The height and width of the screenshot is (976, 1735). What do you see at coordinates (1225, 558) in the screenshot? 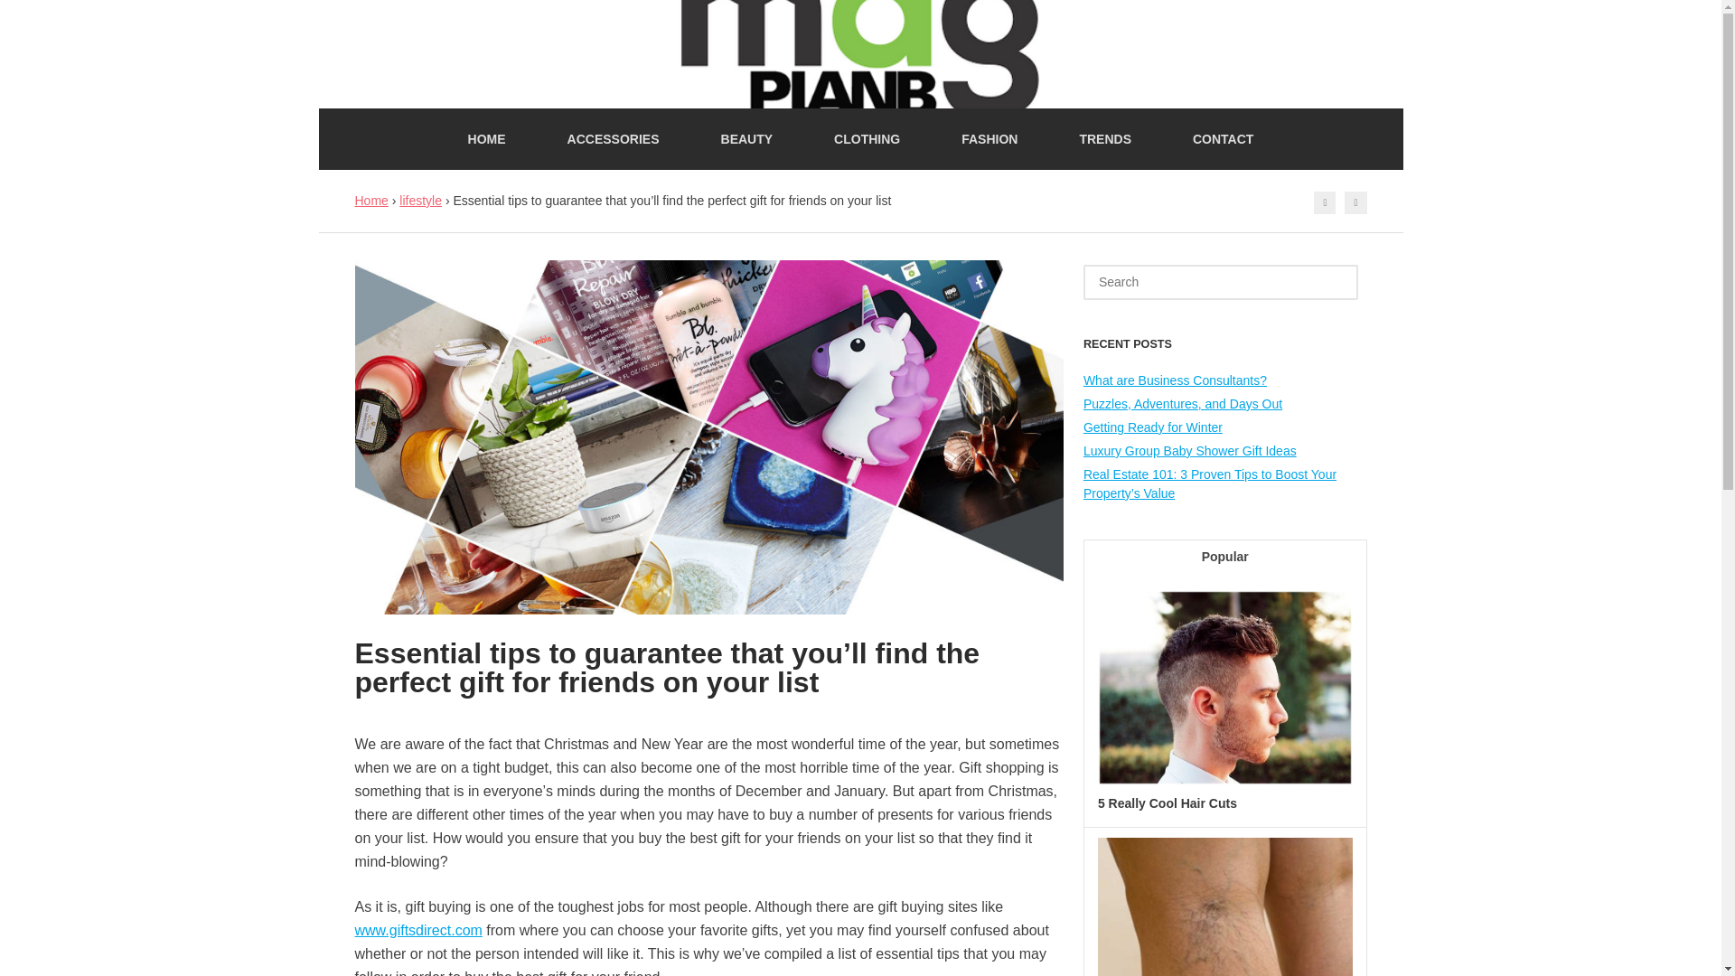
I see `Popular` at bounding box center [1225, 558].